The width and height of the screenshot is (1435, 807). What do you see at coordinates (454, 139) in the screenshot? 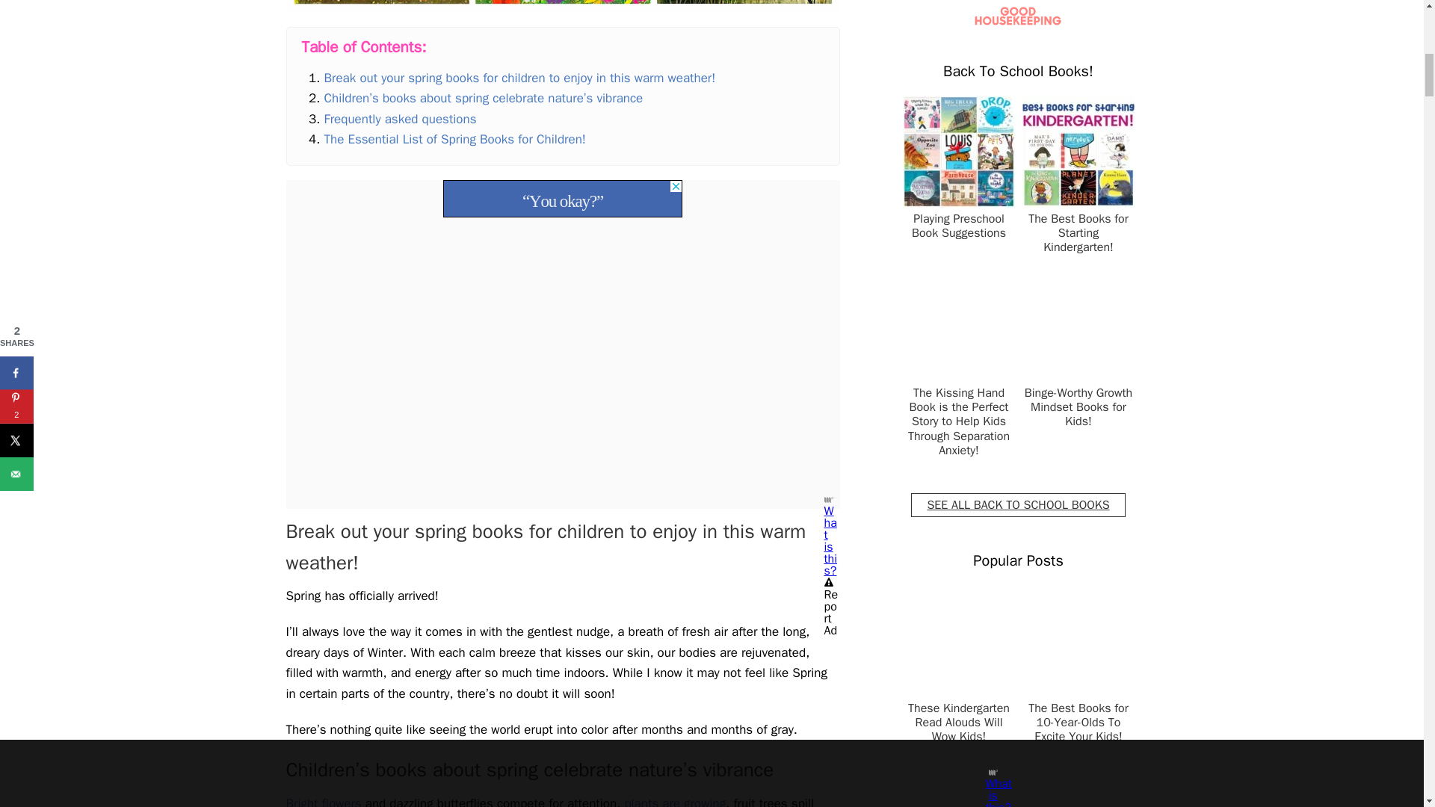
I see `The Essential List of Spring Books for Children!` at bounding box center [454, 139].